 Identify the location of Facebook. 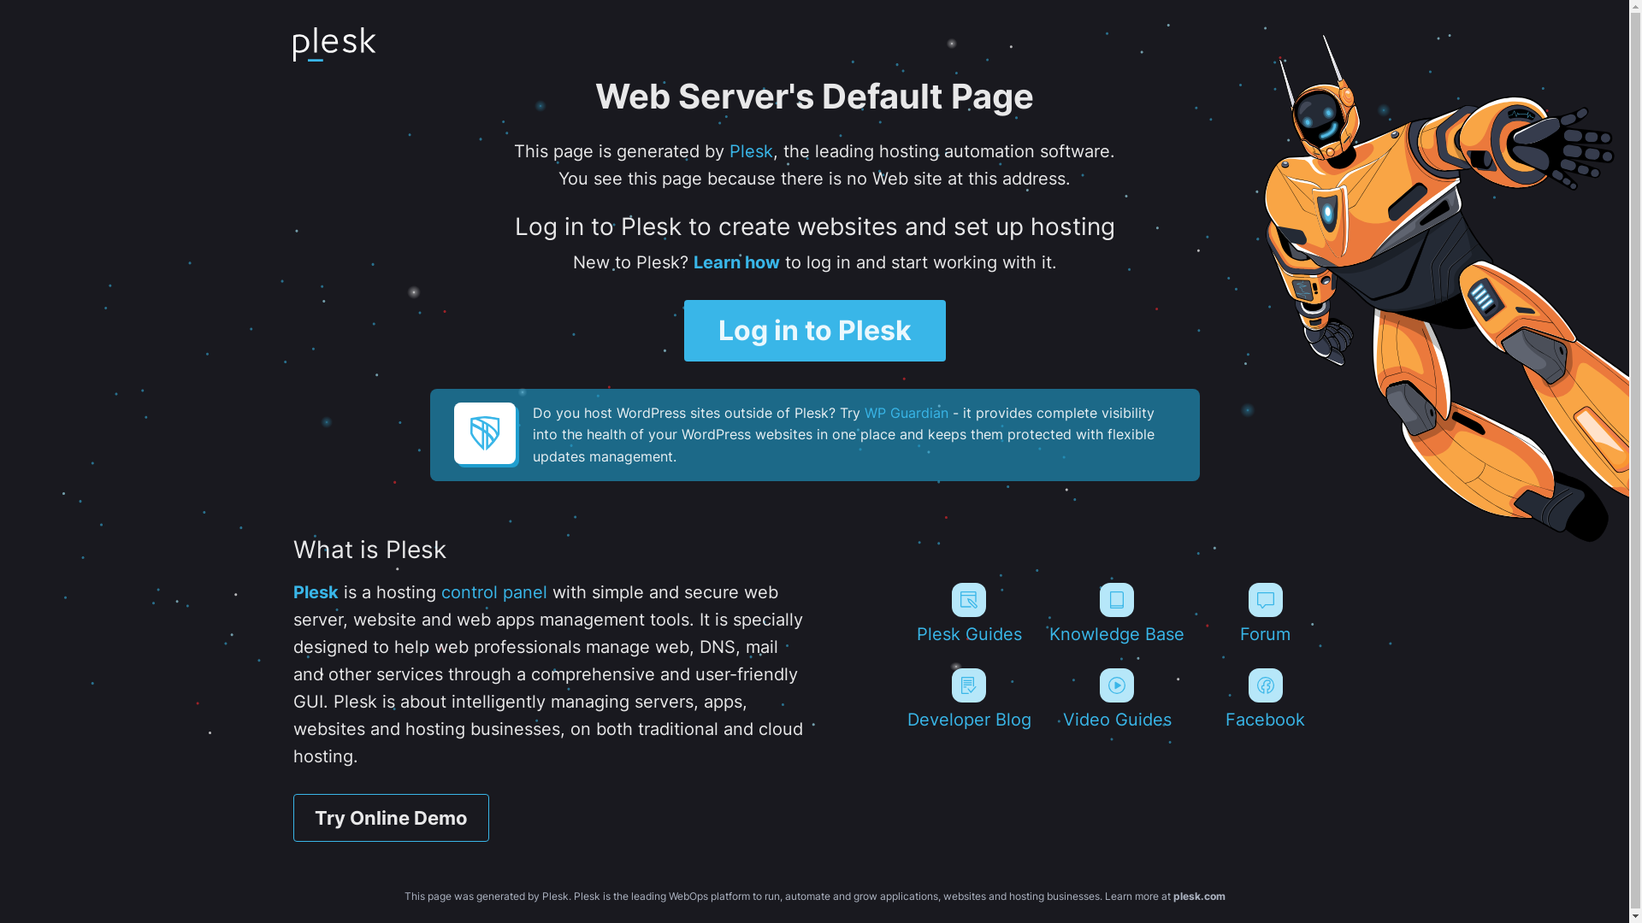
(1266, 699).